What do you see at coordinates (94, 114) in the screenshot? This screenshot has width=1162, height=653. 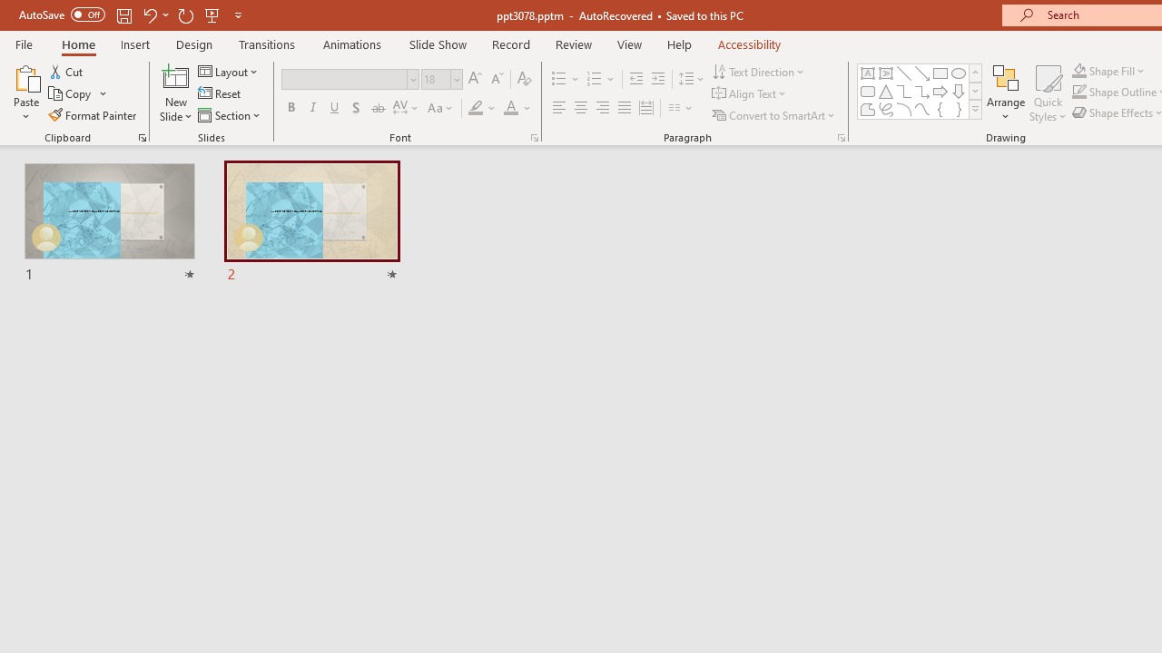 I see `Format Painter` at bounding box center [94, 114].